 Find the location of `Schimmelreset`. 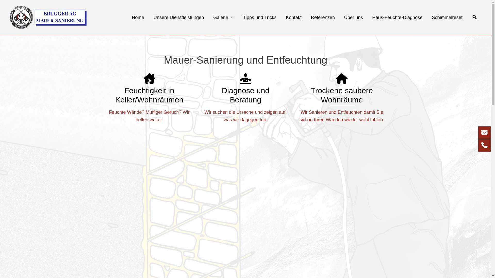

Schimmelreset is located at coordinates (447, 18).